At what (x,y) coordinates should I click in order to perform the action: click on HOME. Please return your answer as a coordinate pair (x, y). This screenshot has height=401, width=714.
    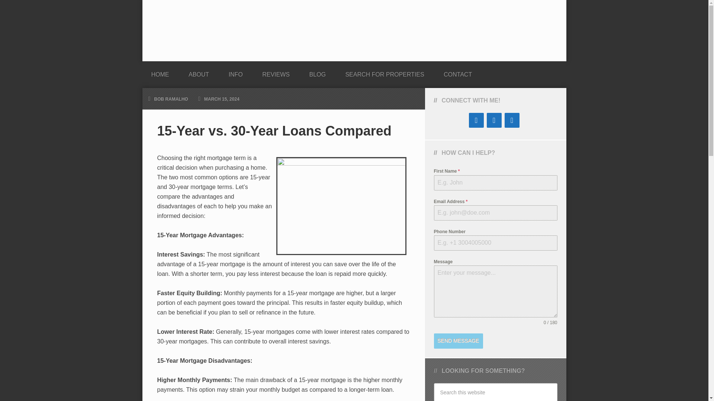
    Looking at the image, I should click on (160, 72).